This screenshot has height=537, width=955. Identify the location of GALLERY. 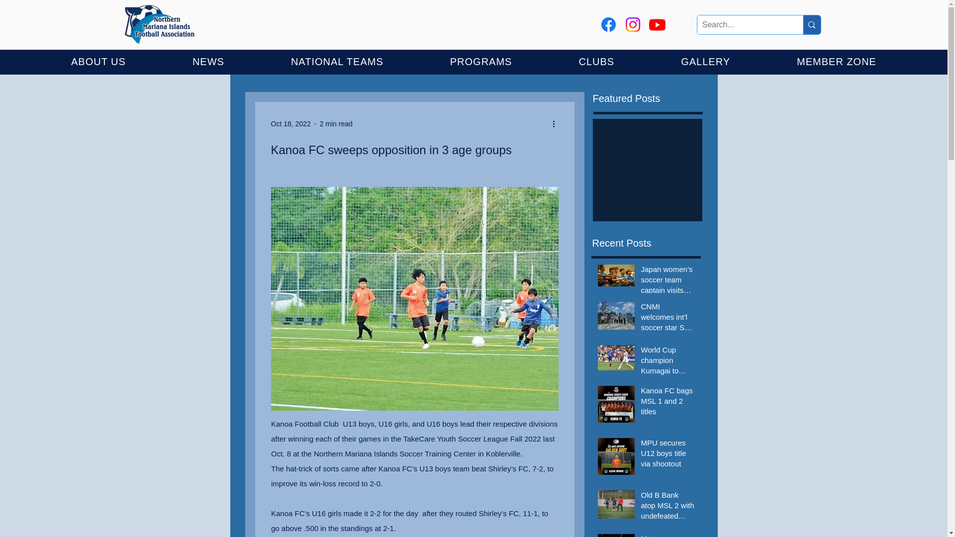
(705, 62).